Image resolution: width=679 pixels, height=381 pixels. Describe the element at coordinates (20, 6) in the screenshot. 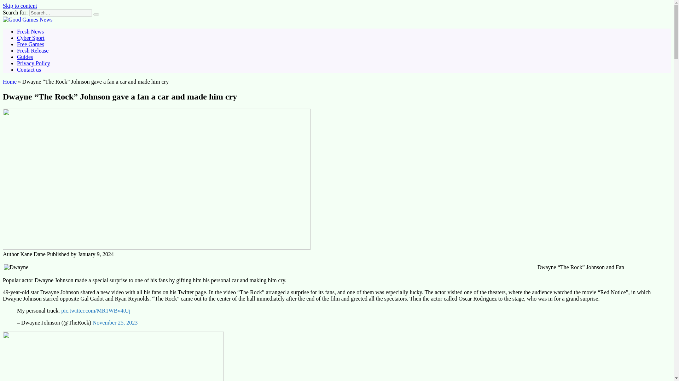

I see `Skip to content` at that location.